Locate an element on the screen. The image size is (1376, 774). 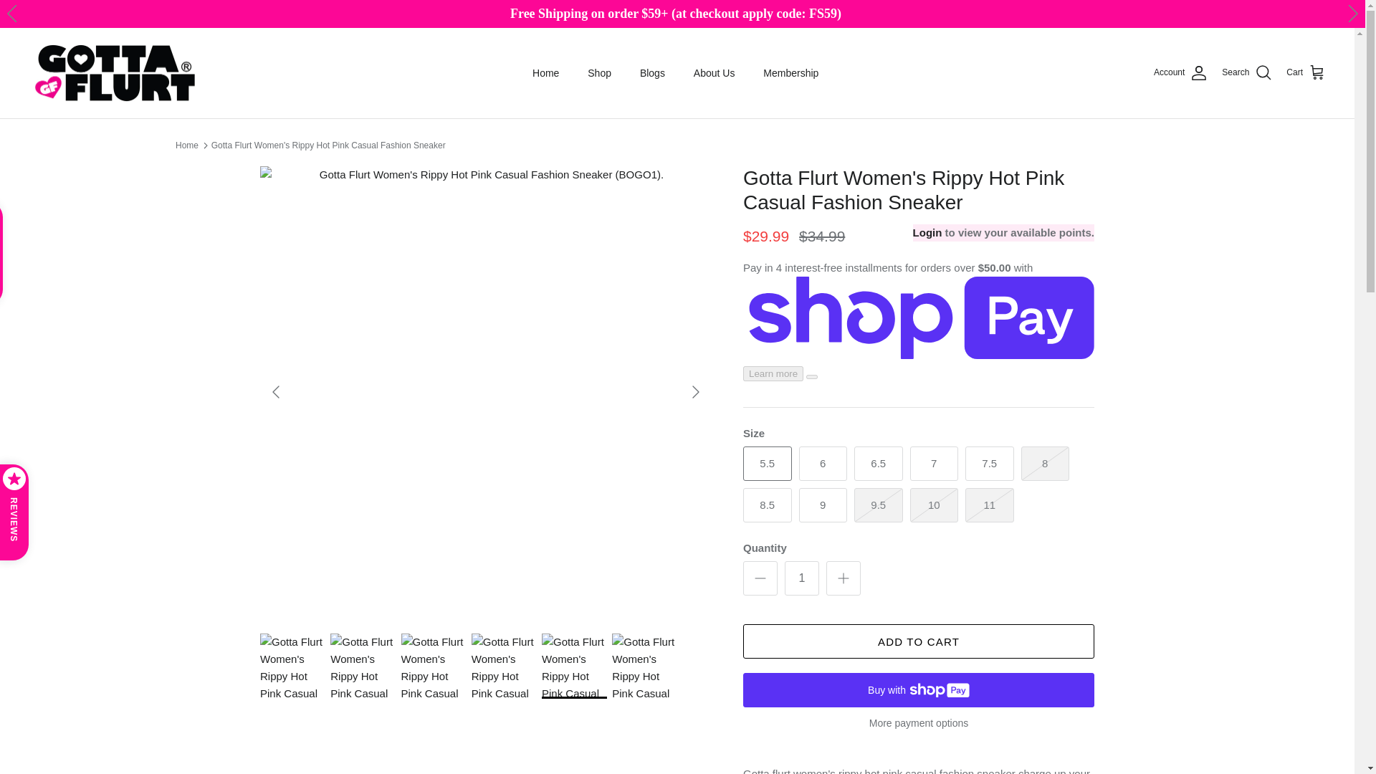
1 is located at coordinates (801, 578).